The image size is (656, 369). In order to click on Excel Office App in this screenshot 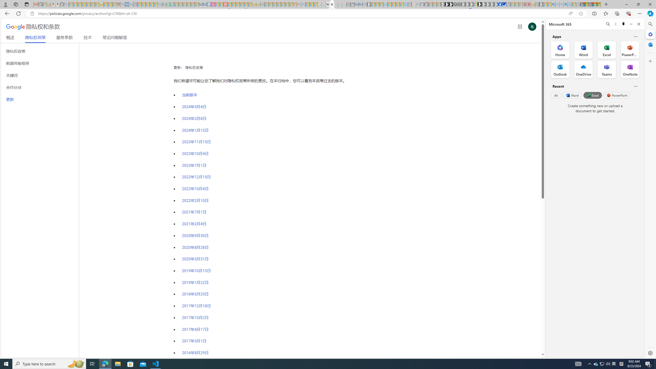, I will do `click(607, 50)`.